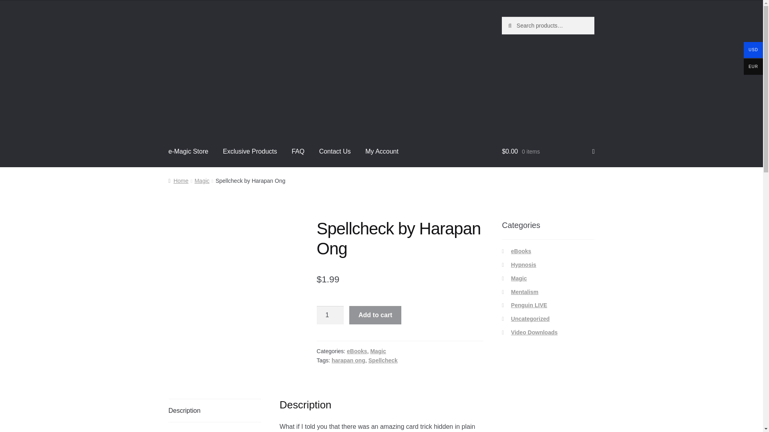 This screenshot has width=769, height=432. What do you see at coordinates (215, 410) in the screenshot?
I see `Description` at bounding box center [215, 410].